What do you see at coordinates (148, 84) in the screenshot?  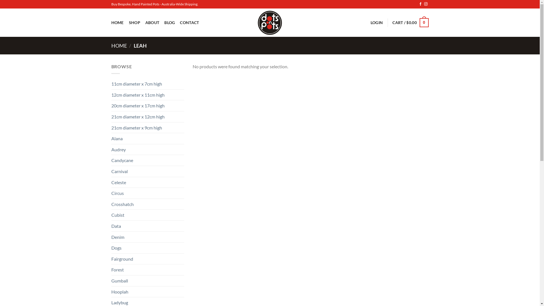 I see `11cm diameter x 7cm high` at bounding box center [148, 84].